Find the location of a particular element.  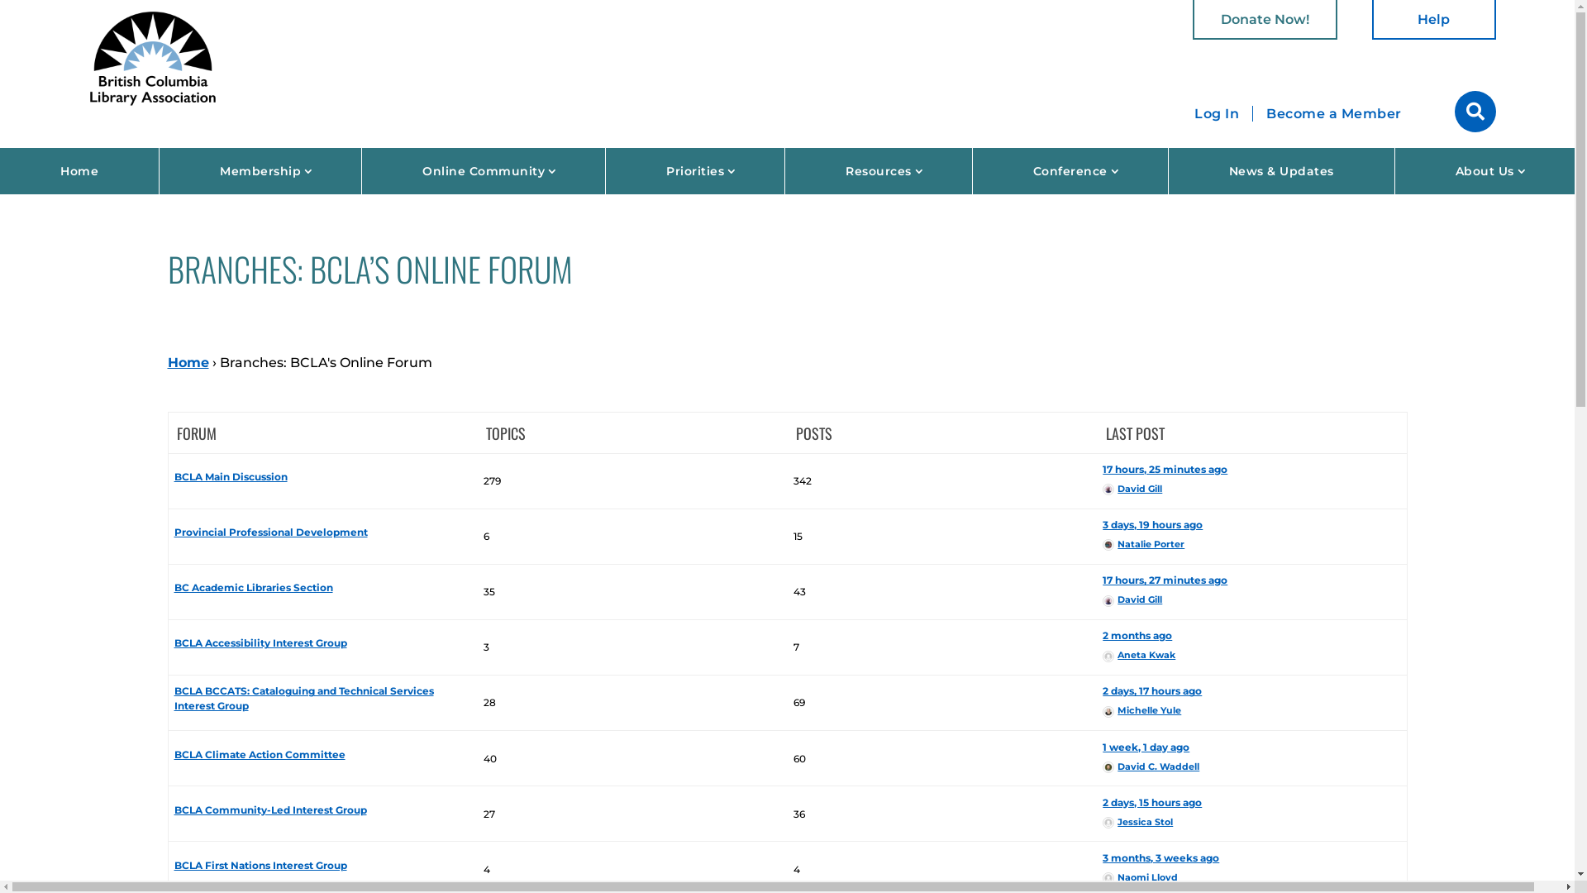

Aneta Kwak is located at coordinates (1139, 655).